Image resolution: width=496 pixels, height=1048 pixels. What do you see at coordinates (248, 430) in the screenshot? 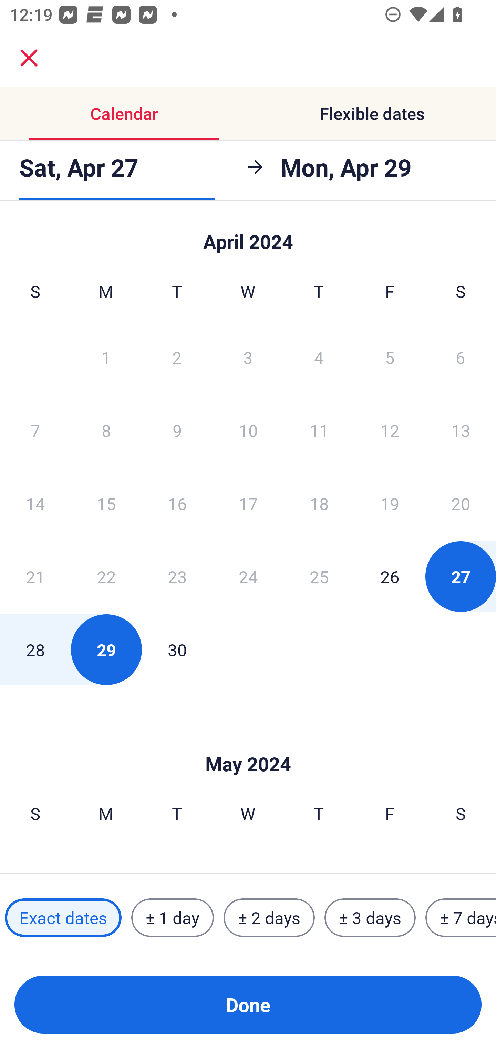
I see `10 Wednesday, April 10, 2024` at bounding box center [248, 430].